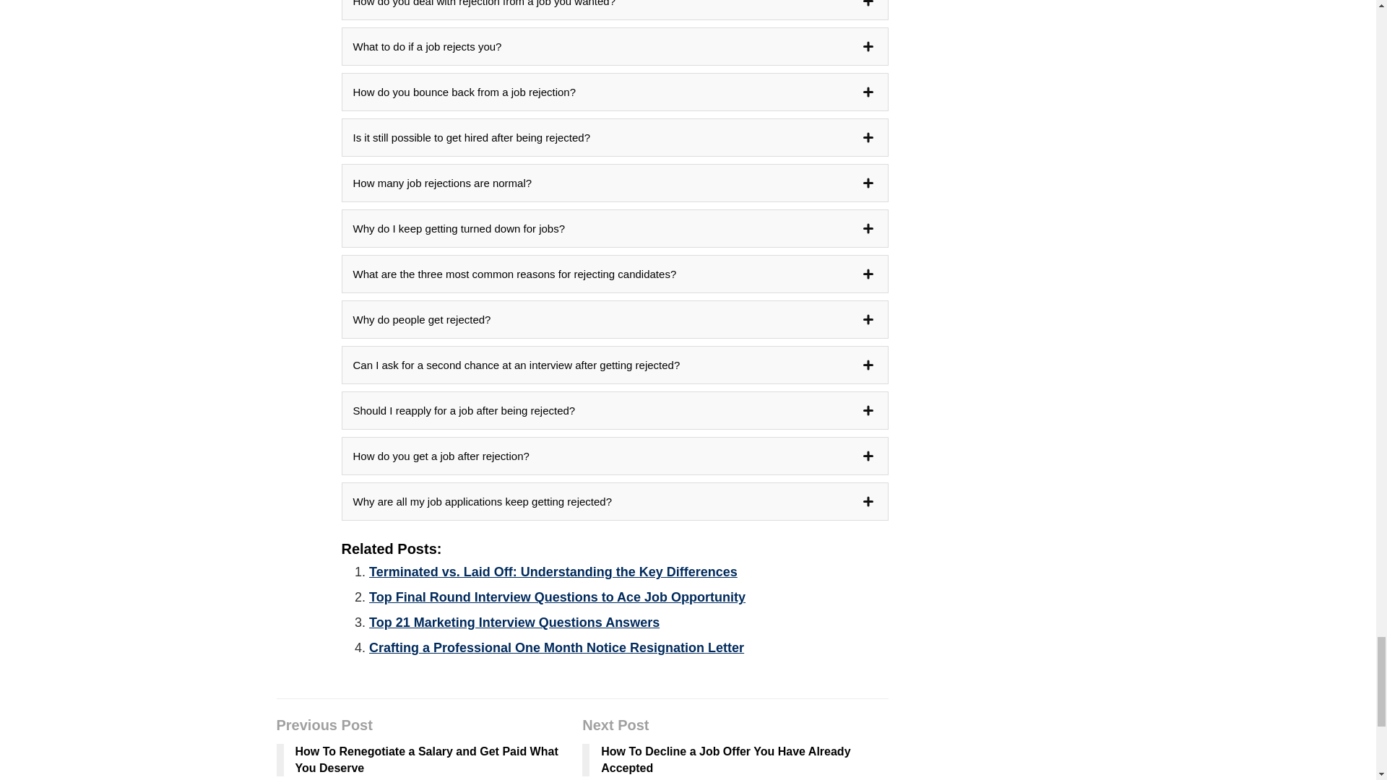 The height and width of the screenshot is (780, 1387). What do you see at coordinates (557, 597) in the screenshot?
I see `Top Final Round Interview Questions to Ace Job Opportunity` at bounding box center [557, 597].